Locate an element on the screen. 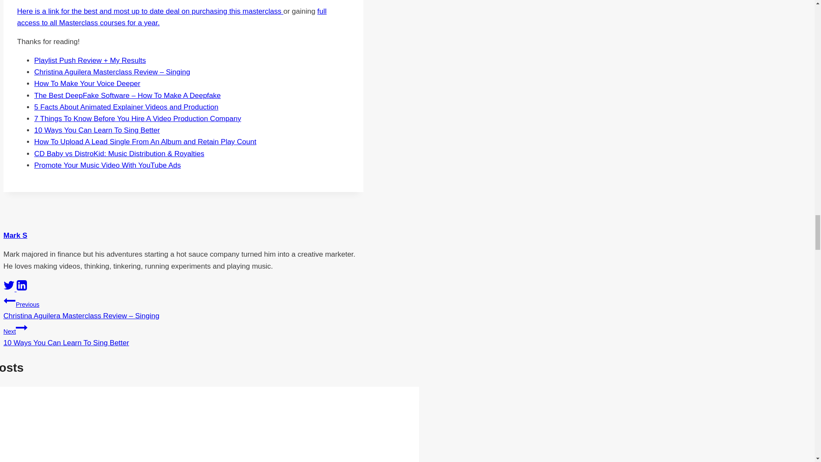  Continue is located at coordinates (21, 327).